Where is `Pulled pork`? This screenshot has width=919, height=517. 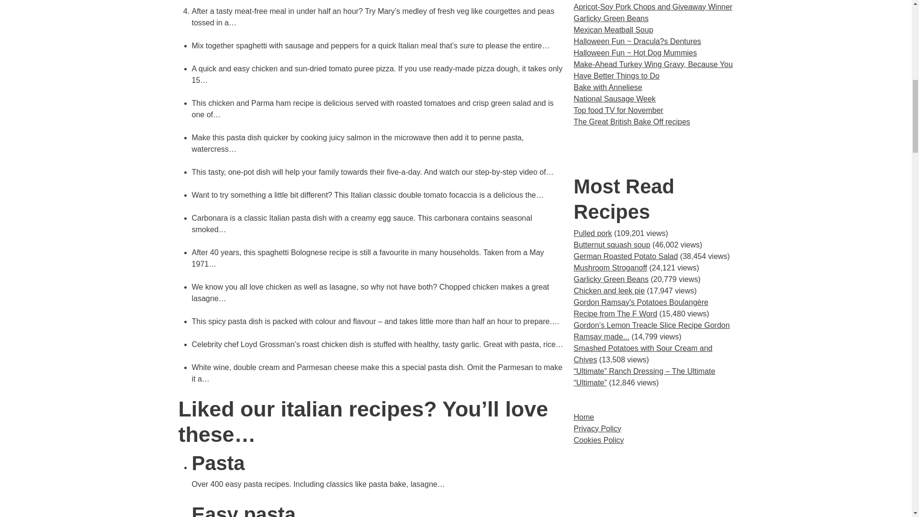
Pulled pork is located at coordinates (593, 233).